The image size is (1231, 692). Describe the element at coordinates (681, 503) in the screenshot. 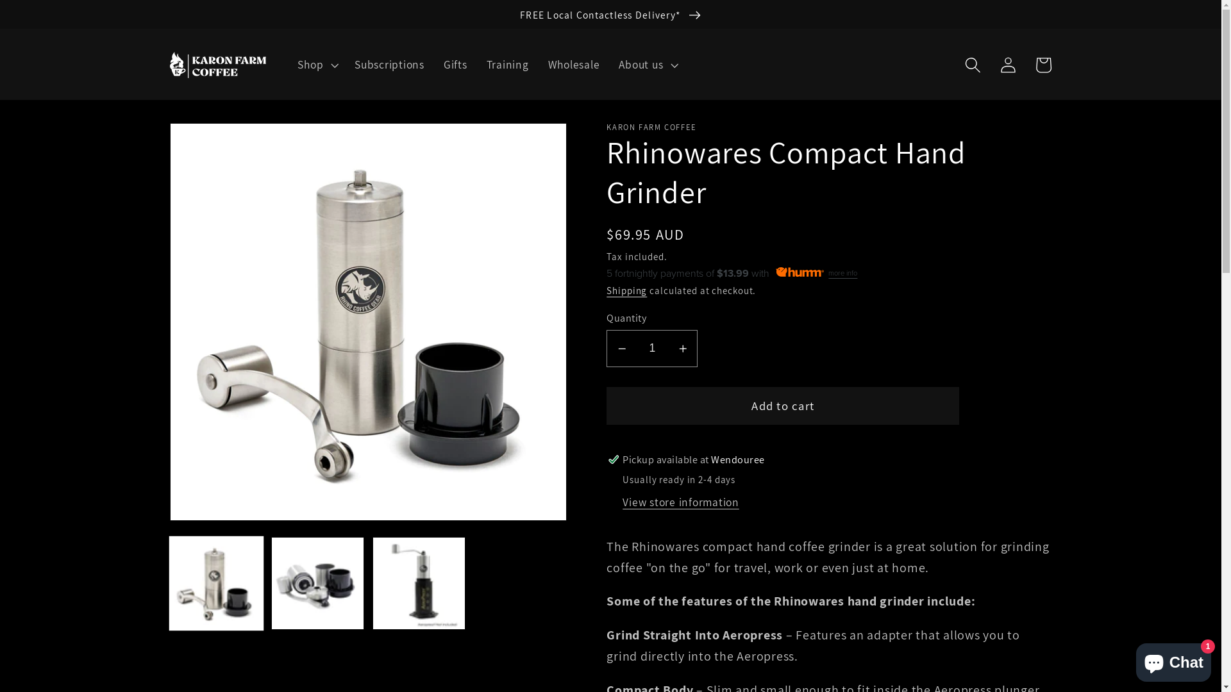

I see `View store information` at that location.